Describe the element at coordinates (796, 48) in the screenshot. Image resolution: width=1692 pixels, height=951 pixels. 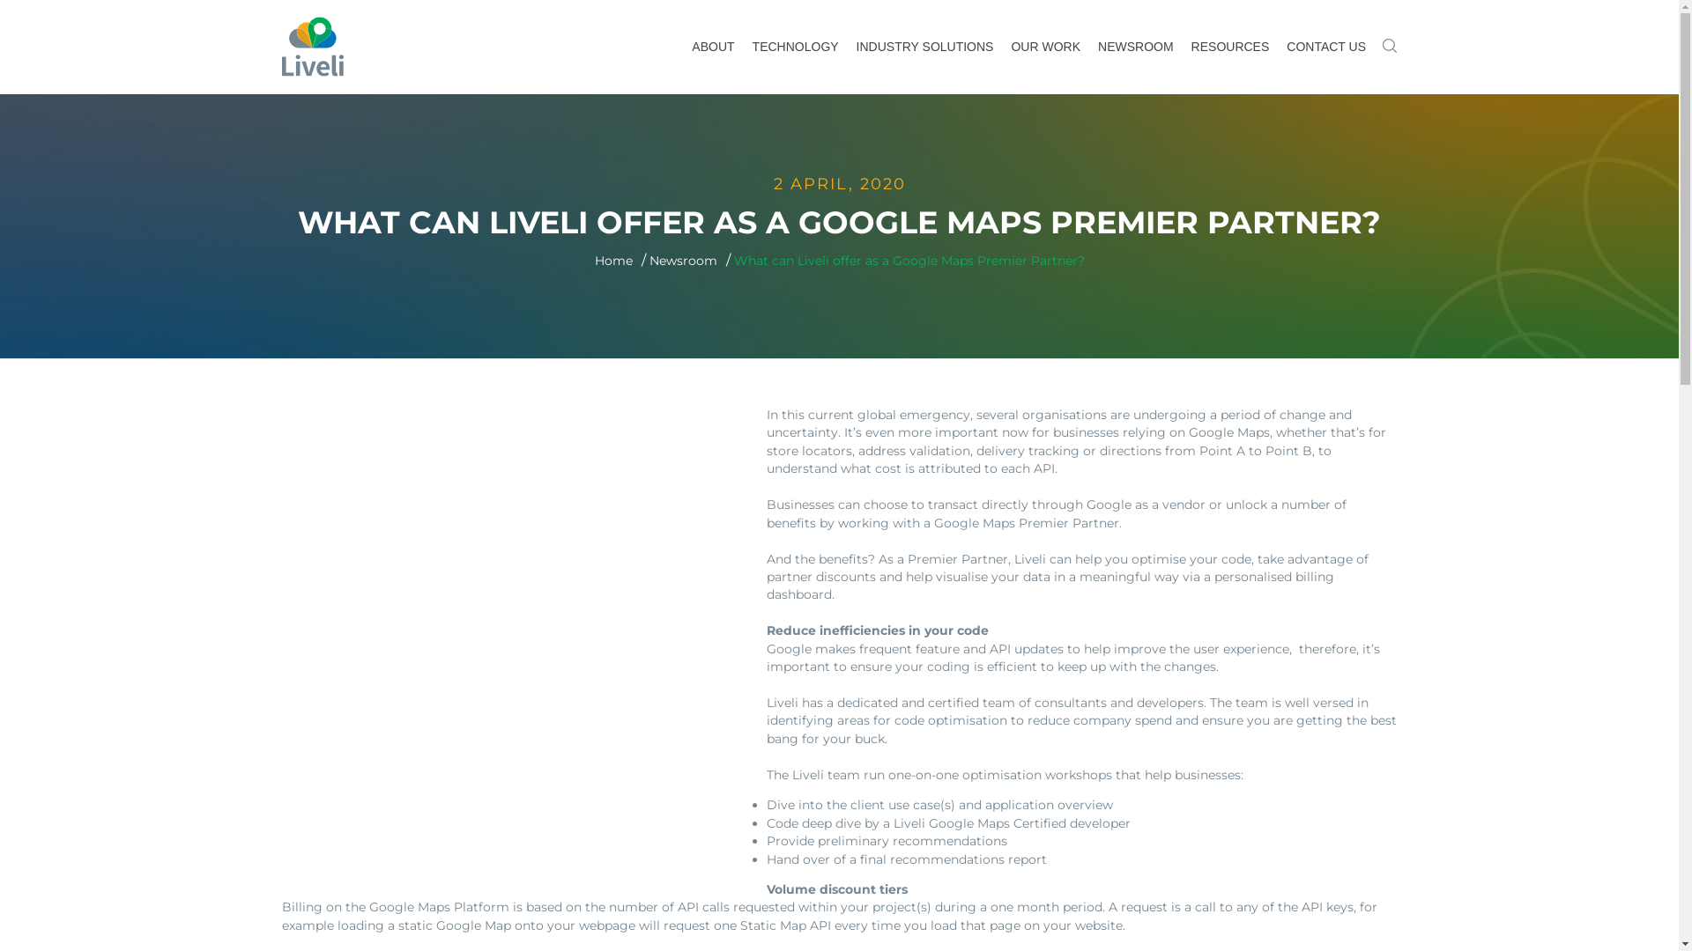
I see `TECHNOLOGY` at that location.